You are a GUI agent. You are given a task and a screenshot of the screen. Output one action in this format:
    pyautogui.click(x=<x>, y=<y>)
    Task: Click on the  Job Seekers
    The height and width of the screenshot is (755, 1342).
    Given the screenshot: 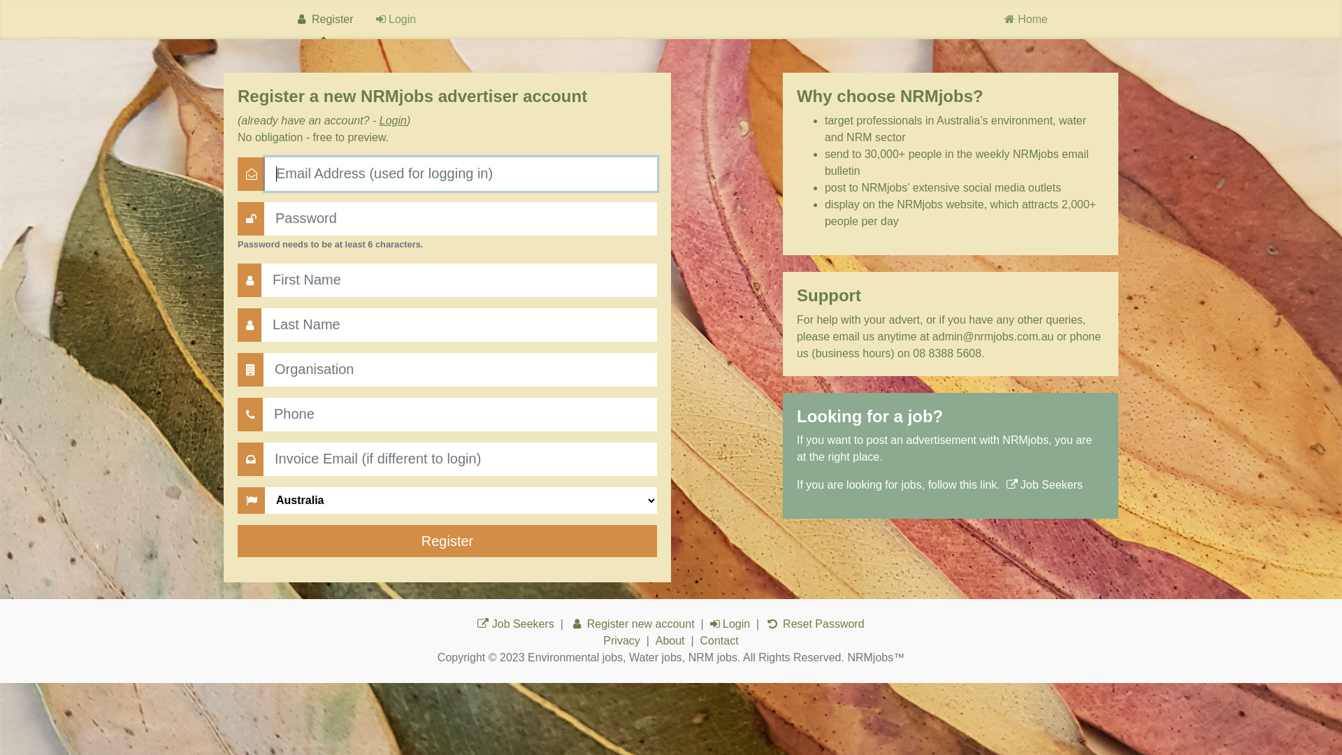 What is the action you would take?
    pyautogui.click(x=516, y=624)
    